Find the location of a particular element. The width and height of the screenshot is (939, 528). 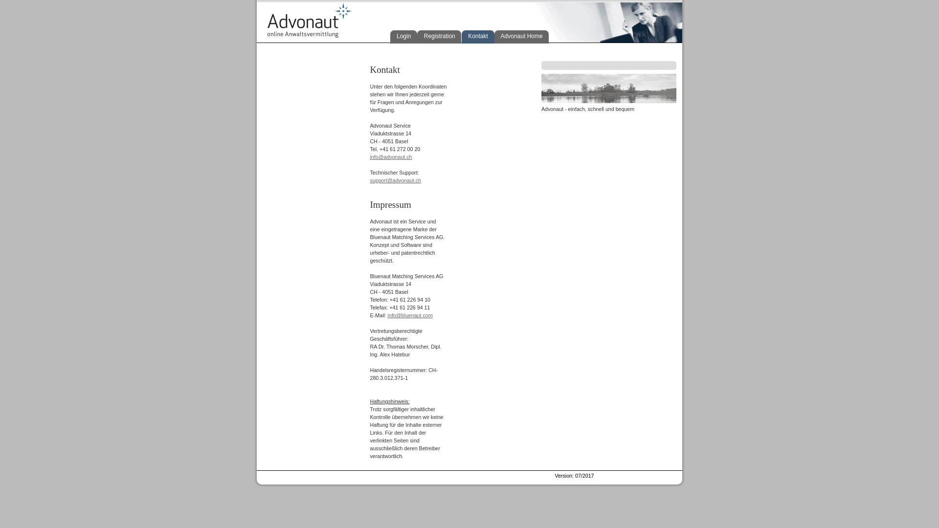

info@advonaut.ch is located at coordinates (391, 157).